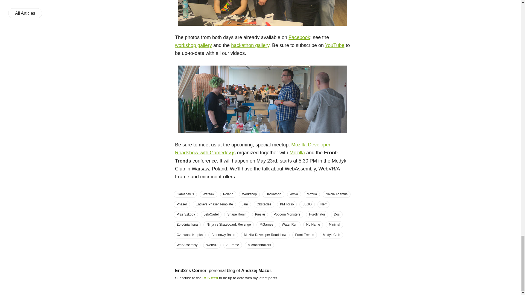 The width and height of the screenshot is (525, 295). What do you see at coordinates (323, 204) in the screenshot?
I see `Nerf` at bounding box center [323, 204].